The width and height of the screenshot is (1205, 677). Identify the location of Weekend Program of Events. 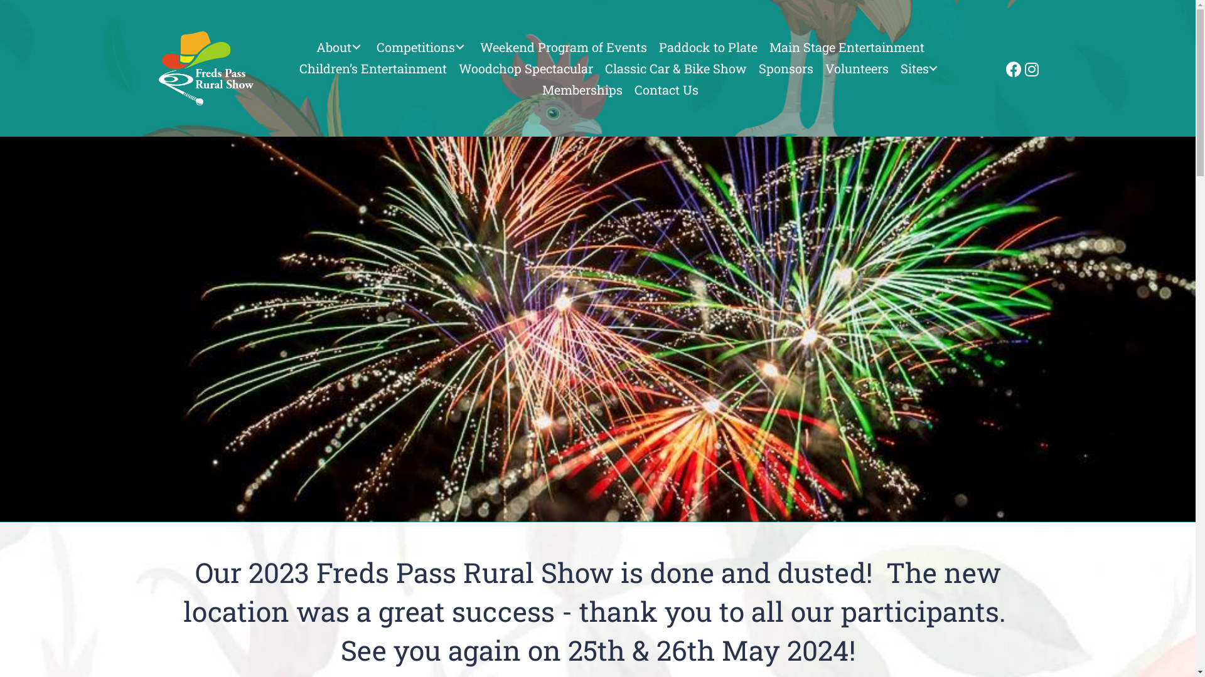
(564, 47).